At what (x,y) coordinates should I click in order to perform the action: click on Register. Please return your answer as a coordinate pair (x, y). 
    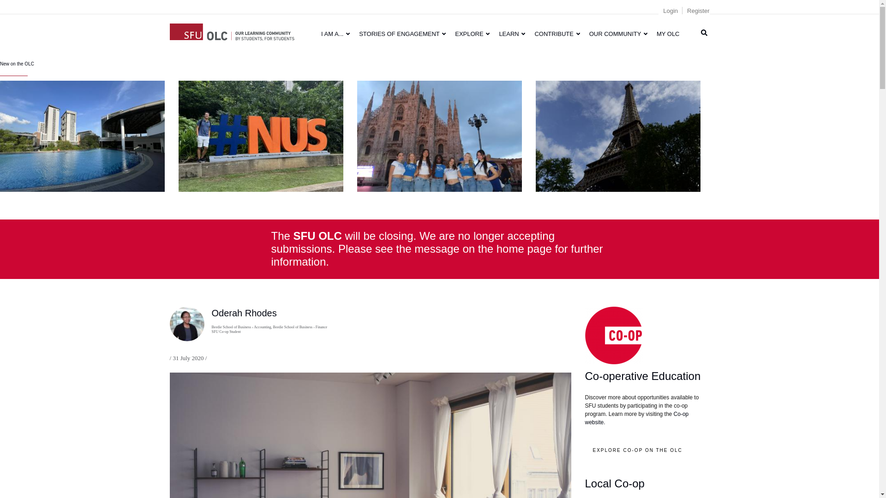
    Looking at the image, I should click on (698, 11).